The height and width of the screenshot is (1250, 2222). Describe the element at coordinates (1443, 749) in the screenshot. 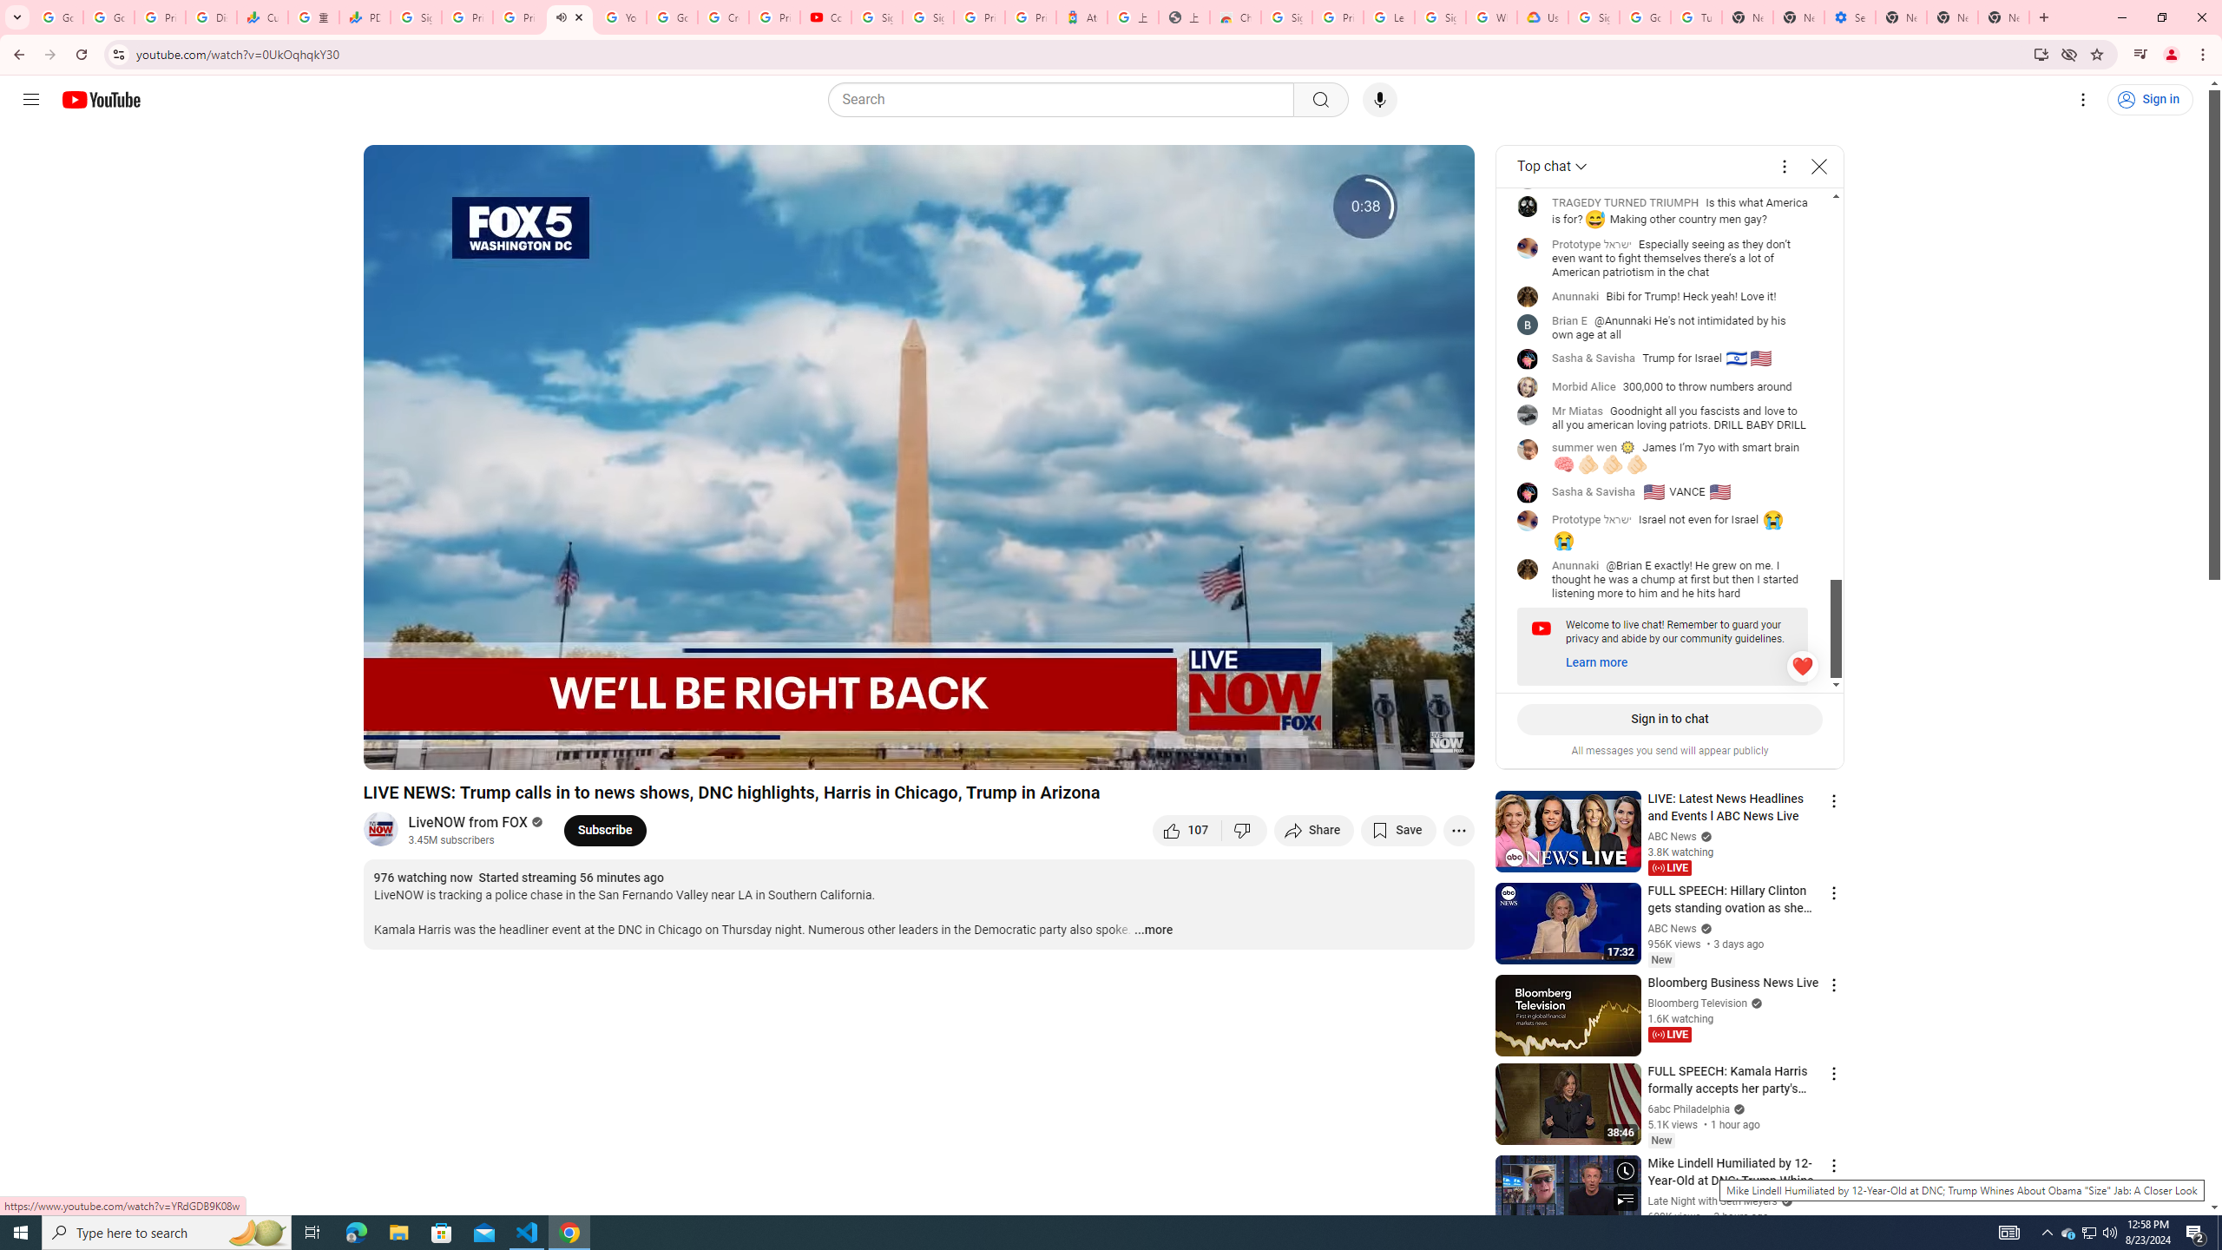

I see `Full screen (f)` at that location.